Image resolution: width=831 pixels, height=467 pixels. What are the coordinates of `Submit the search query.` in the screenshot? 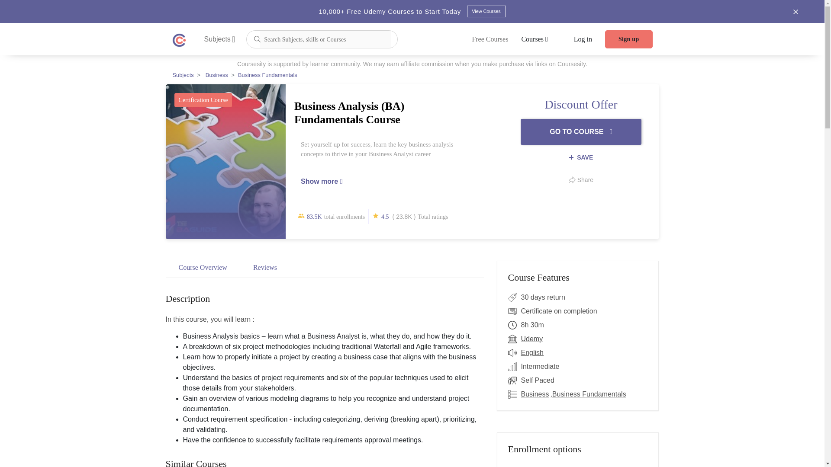 It's located at (257, 38).